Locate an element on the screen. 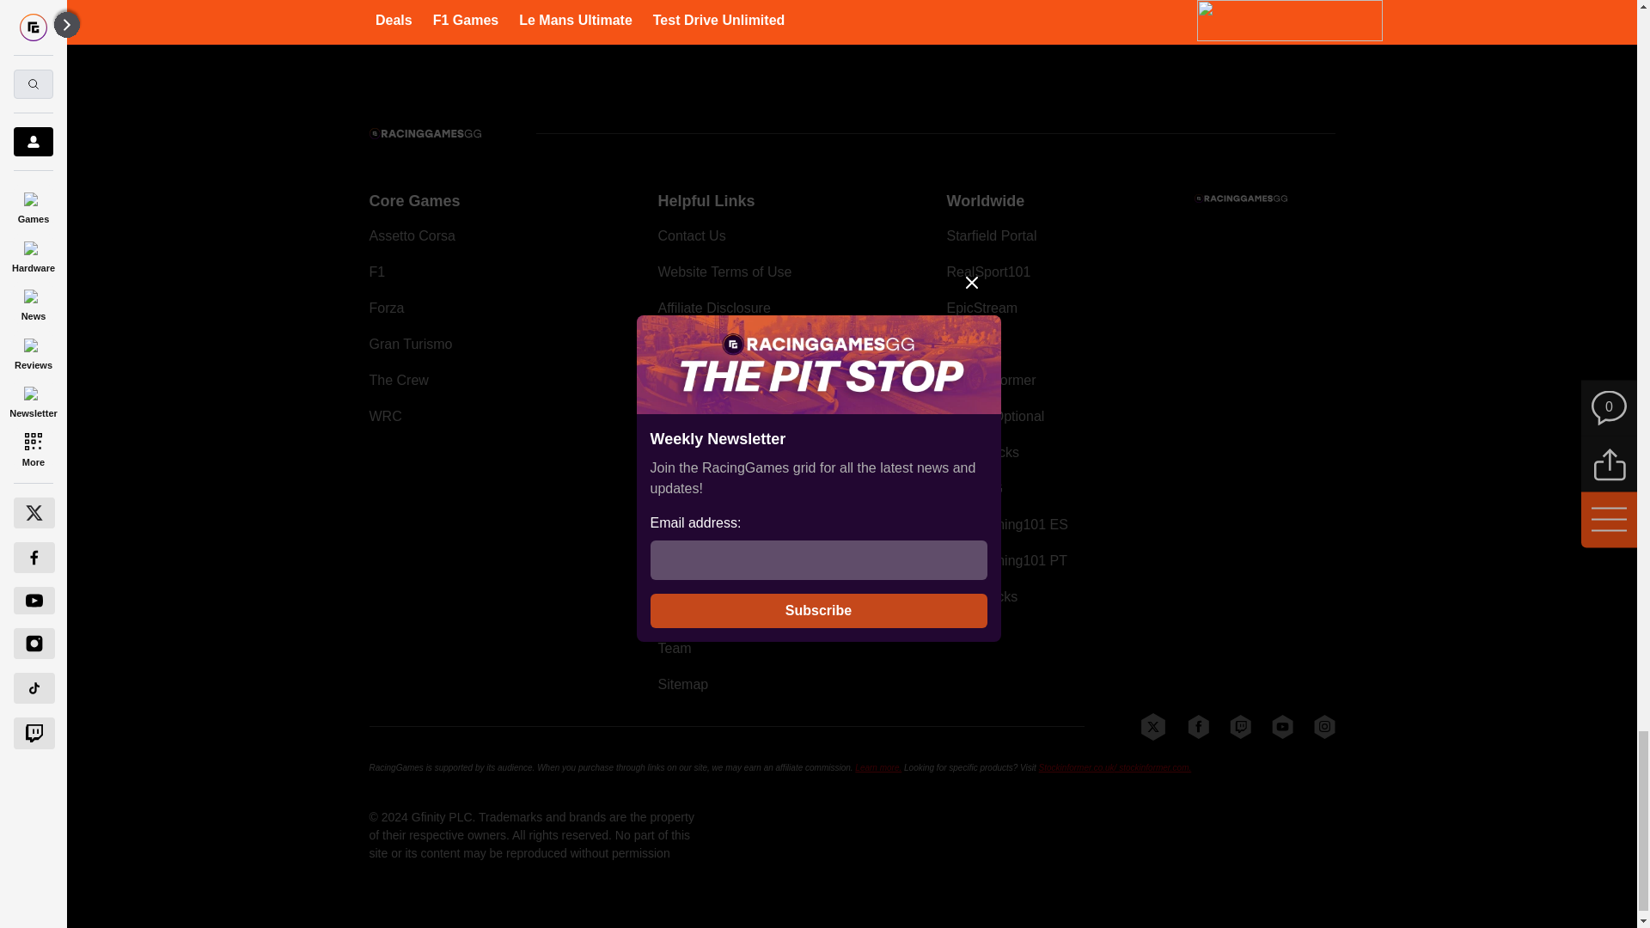  Latest News is located at coordinates (1206, 15).